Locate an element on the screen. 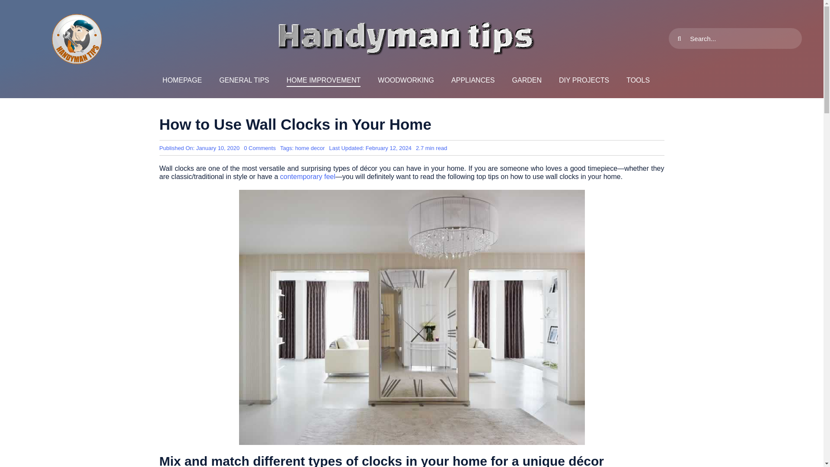 The width and height of the screenshot is (830, 467). HOMEPAGE is located at coordinates (182, 80).